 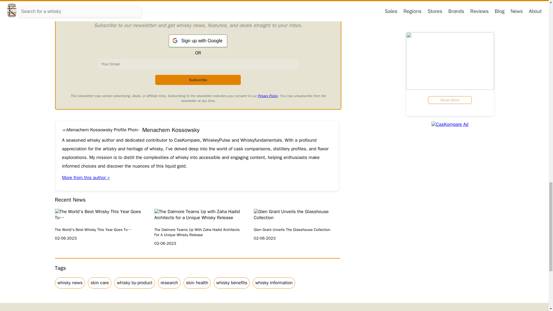 What do you see at coordinates (198, 80) in the screenshot?
I see `Subscribe` at bounding box center [198, 80].